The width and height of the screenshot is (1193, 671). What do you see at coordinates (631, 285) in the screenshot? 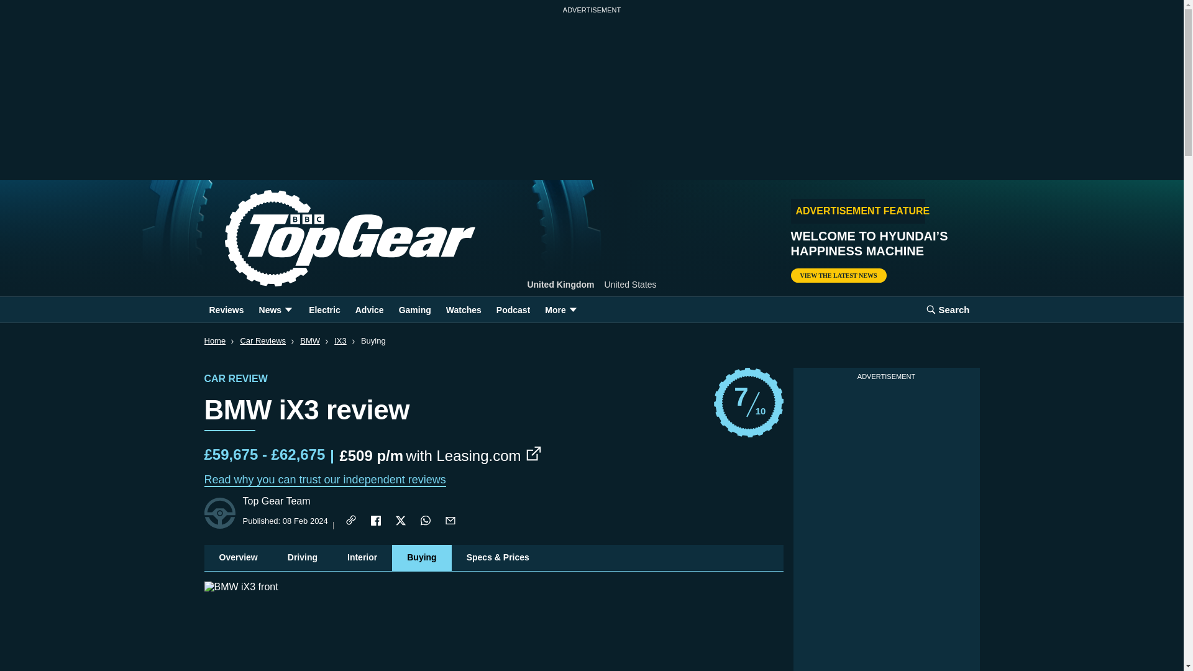
I see `United States` at bounding box center [631, 285].